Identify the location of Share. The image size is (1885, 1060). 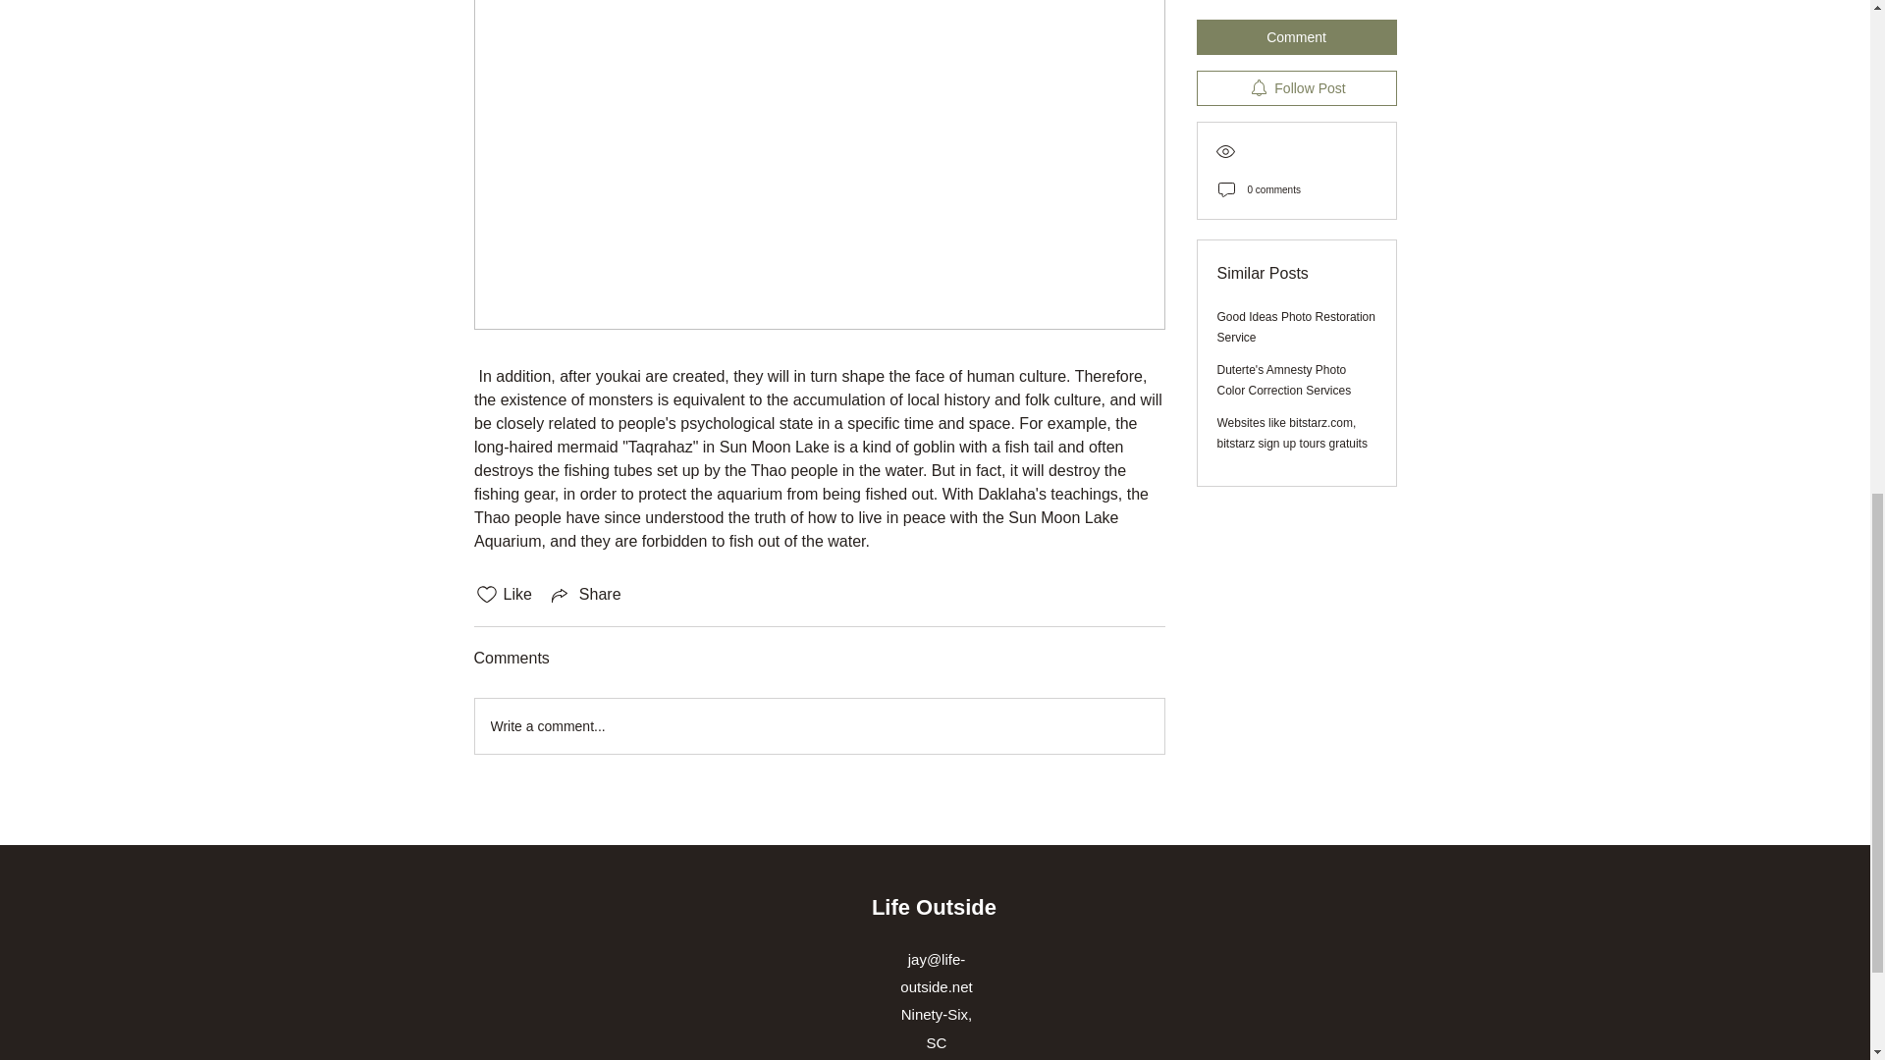
(585, 595).